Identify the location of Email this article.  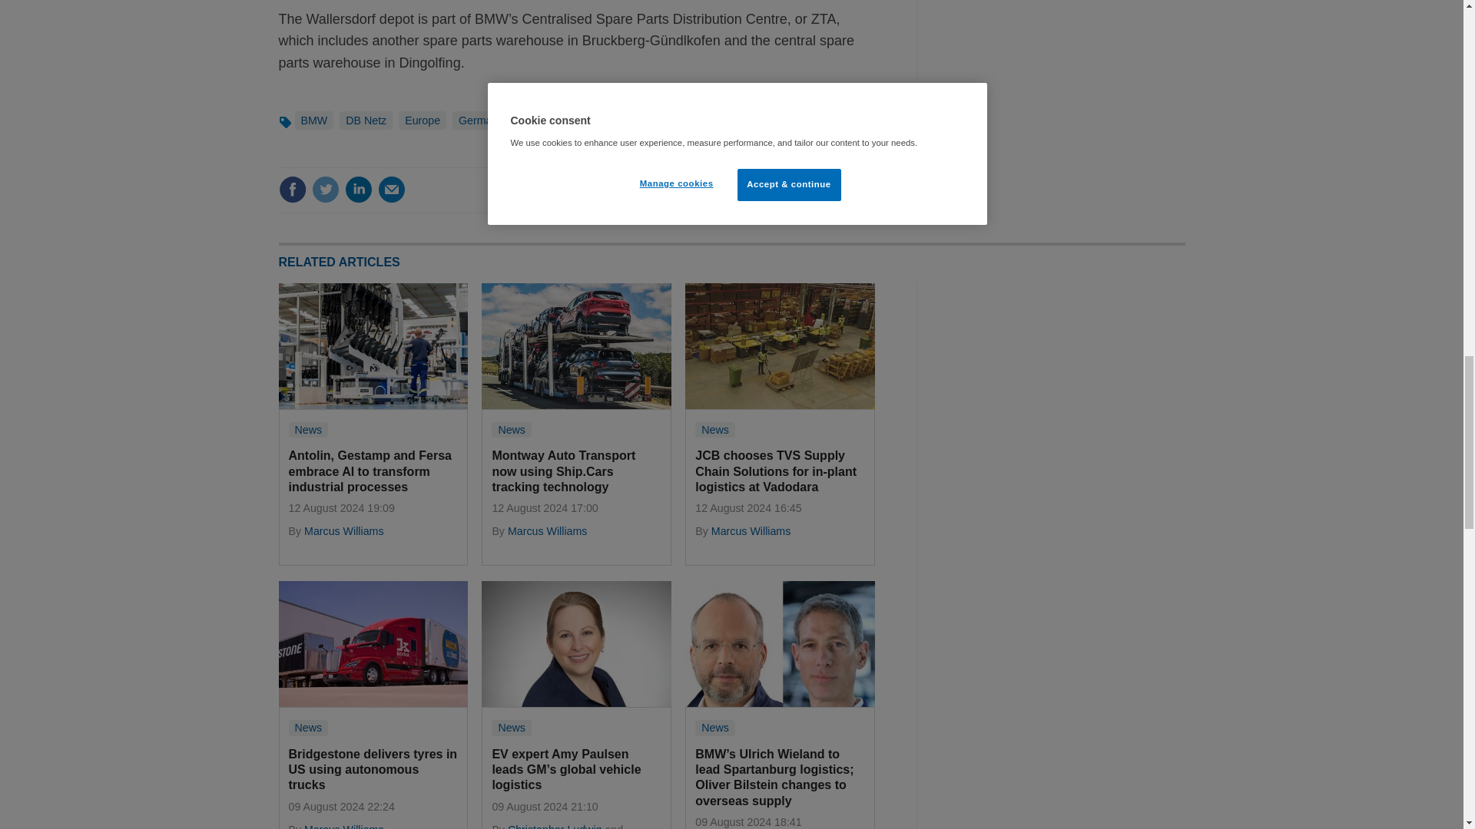
(392, 189).